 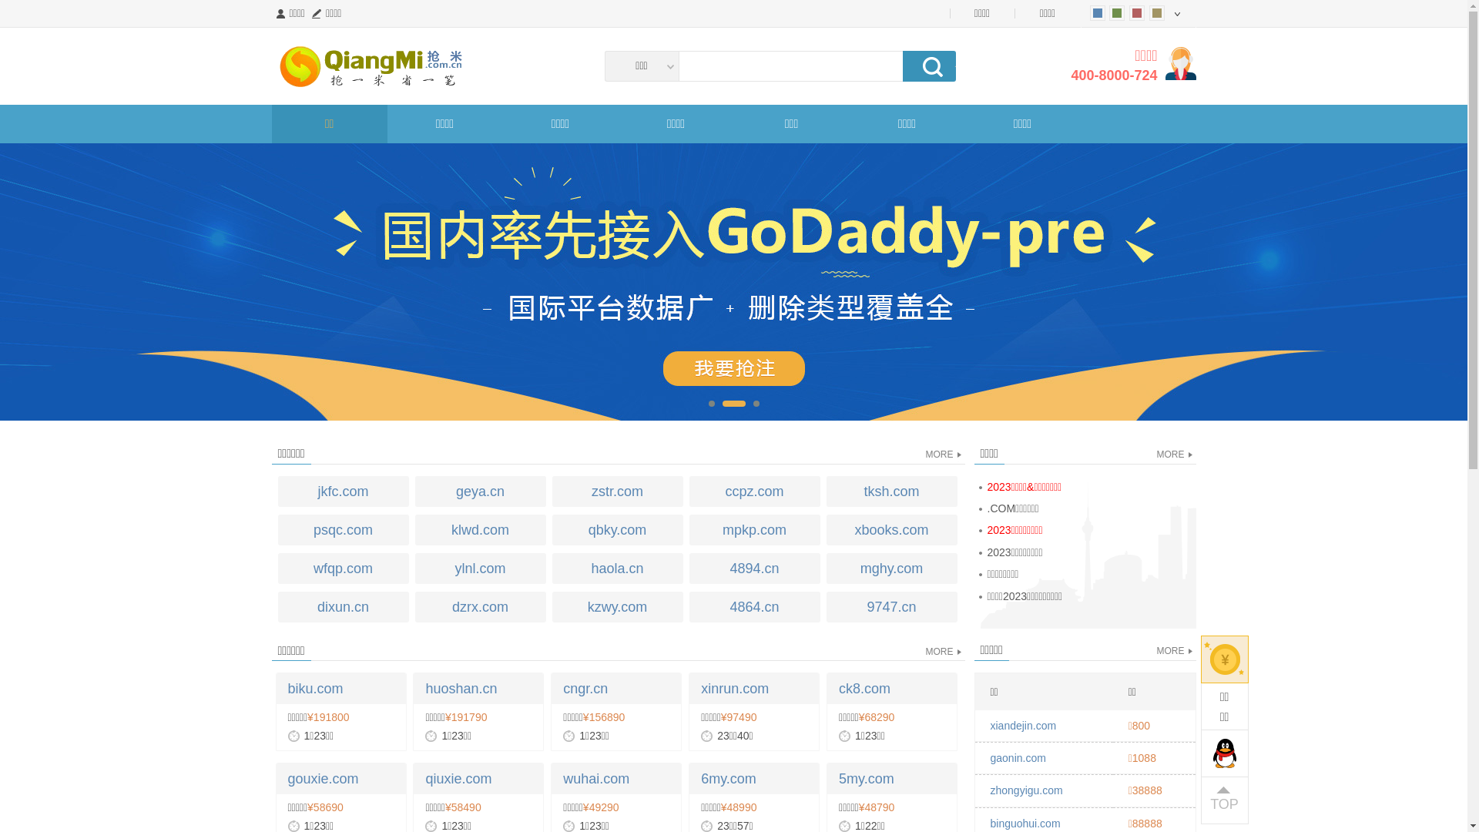 I want to click on MORE, so click(x=1171, y=651).